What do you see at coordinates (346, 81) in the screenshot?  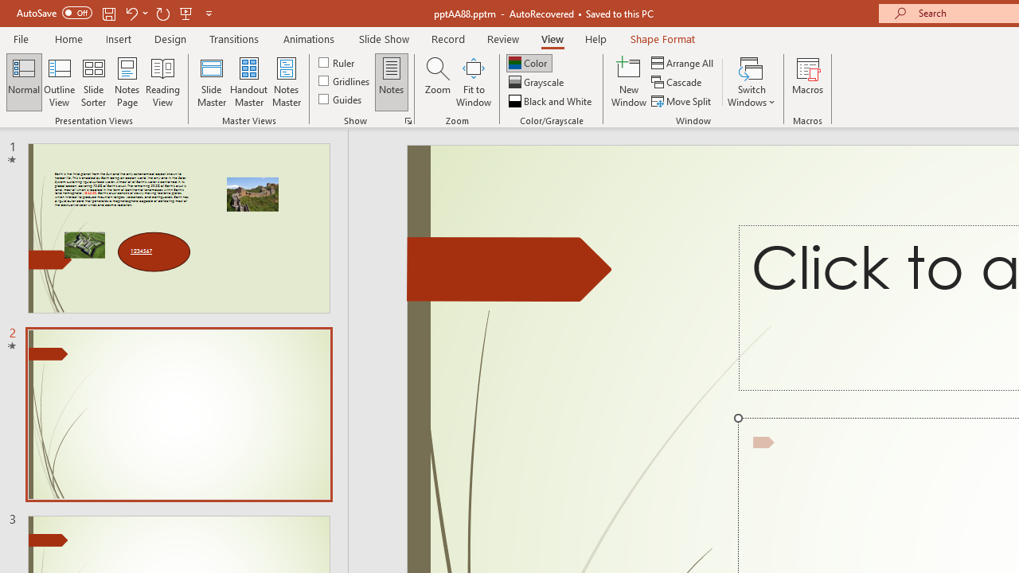 I see `Gridlines` at bounding box center [346, 81].